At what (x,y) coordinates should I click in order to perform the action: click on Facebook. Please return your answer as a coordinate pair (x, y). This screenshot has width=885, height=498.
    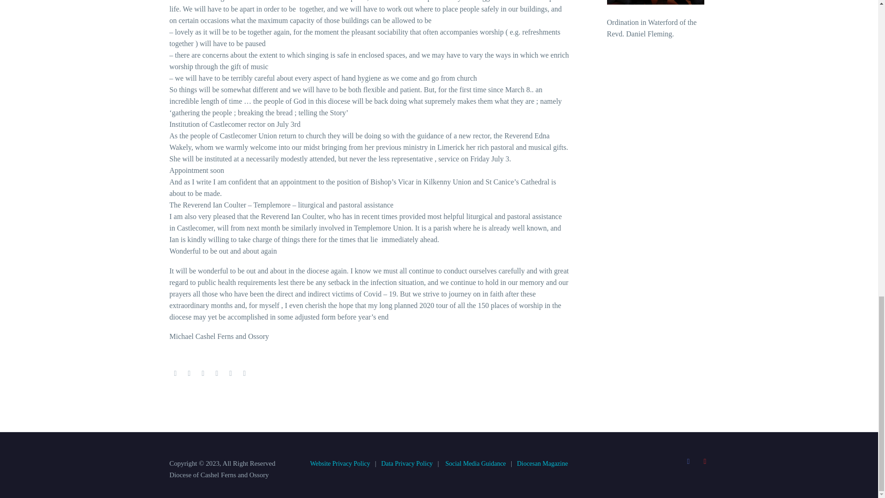
    Looking at the image, I should click on (175, 373).